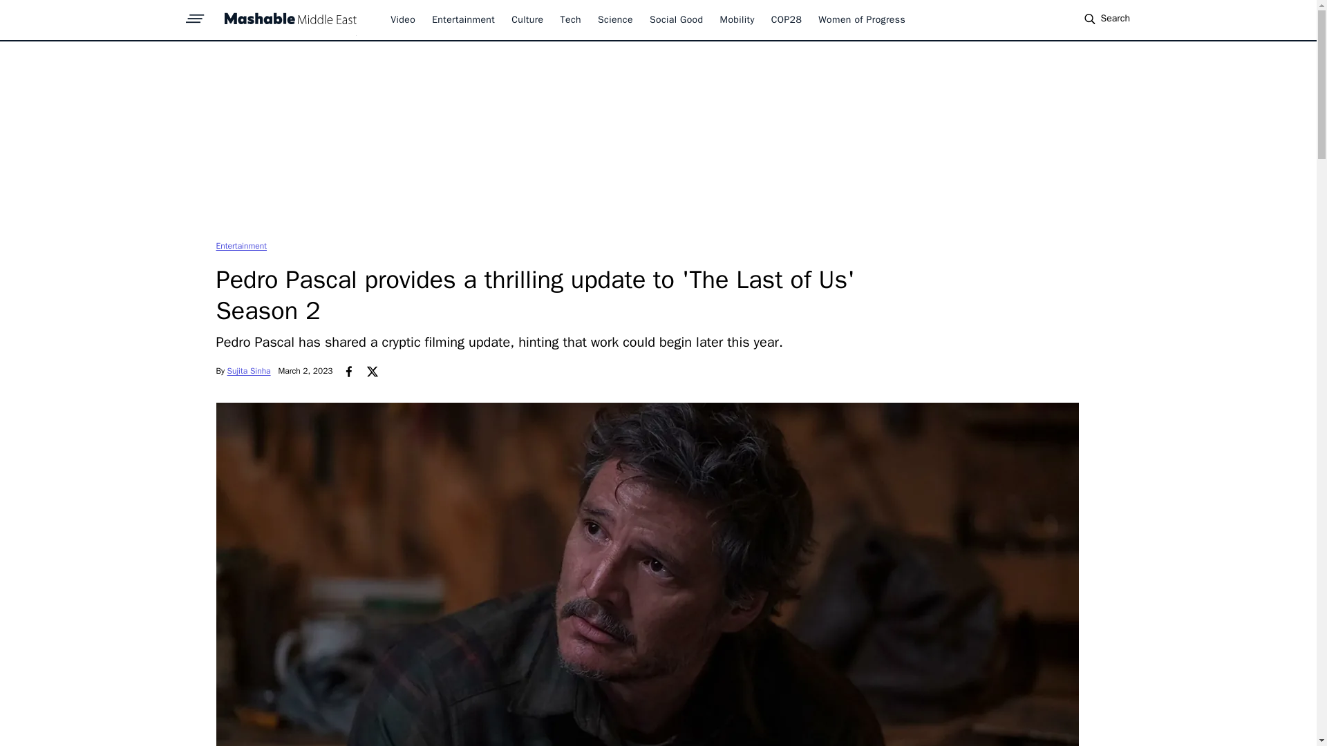 The width and height of the screenshot is (1327, 746). What do you see at coordinates (195, 15) in the screenshot?
I see `sprite-hamburger` at bounding box center [195, 15].